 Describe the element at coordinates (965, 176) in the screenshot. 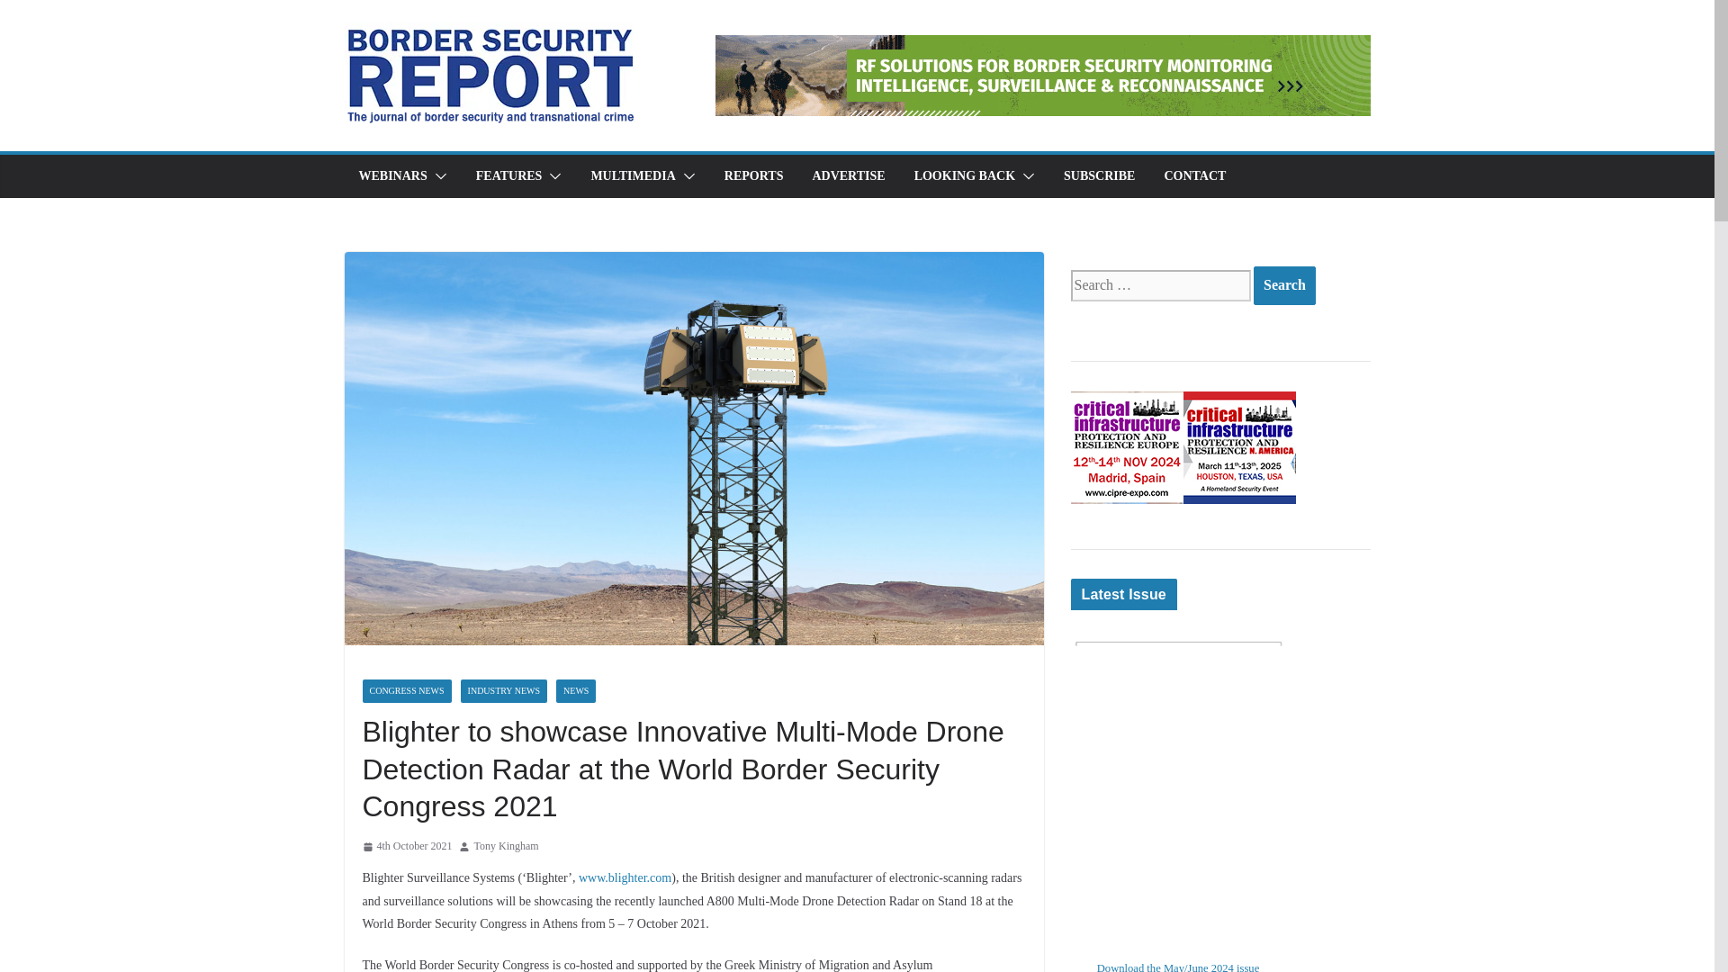

I see `LOOKING BACK` at that location.